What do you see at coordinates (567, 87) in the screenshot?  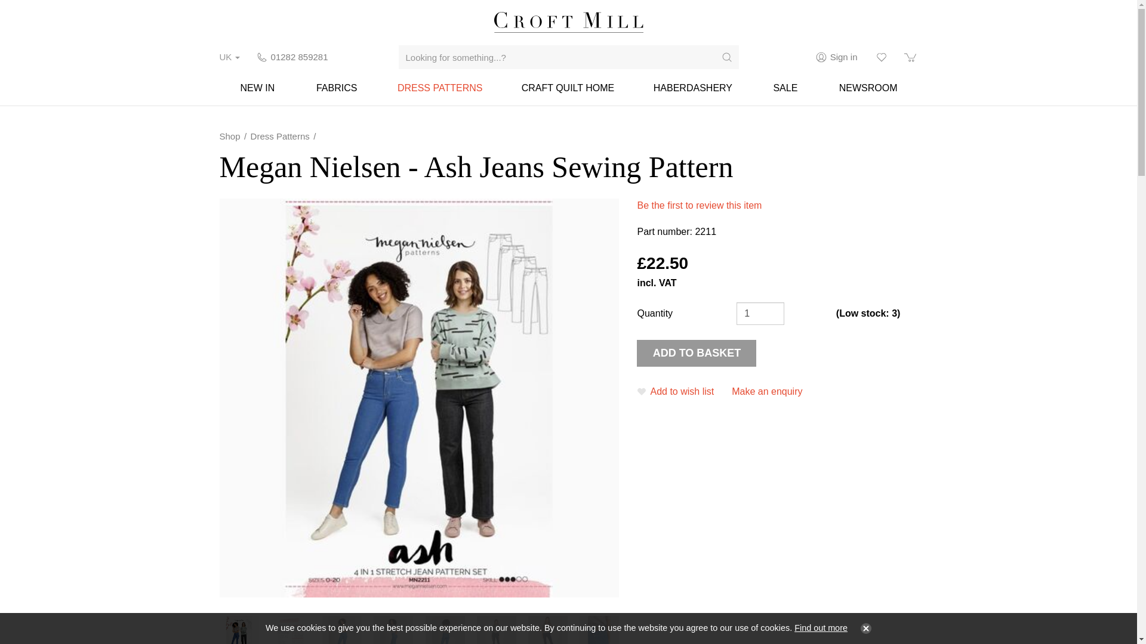 I see `Fabric for craft, bag making, quilting and the home` at bounding box center [567, 87].